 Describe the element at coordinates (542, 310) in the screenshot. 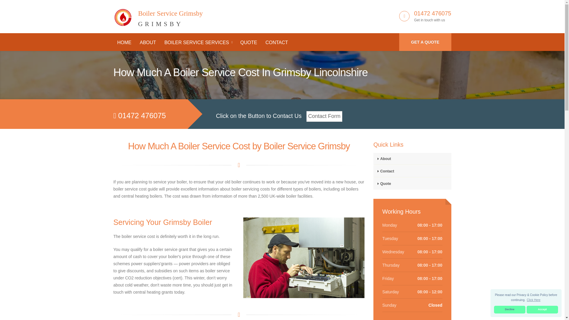

I see `GET A QUOTE` at that location.